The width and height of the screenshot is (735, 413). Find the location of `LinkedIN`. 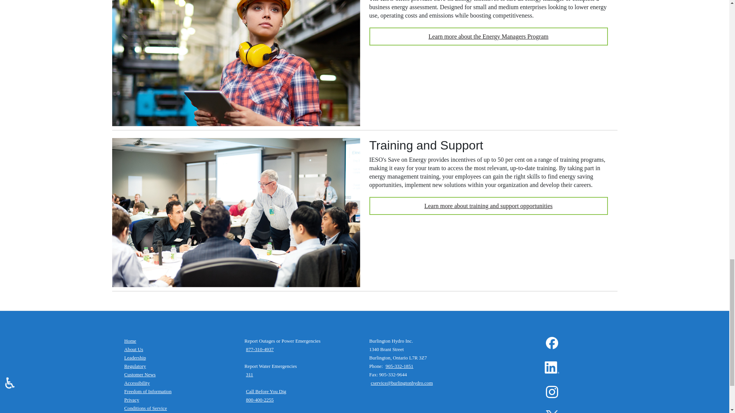

LinkedIN is located at coordinates (551, 367).